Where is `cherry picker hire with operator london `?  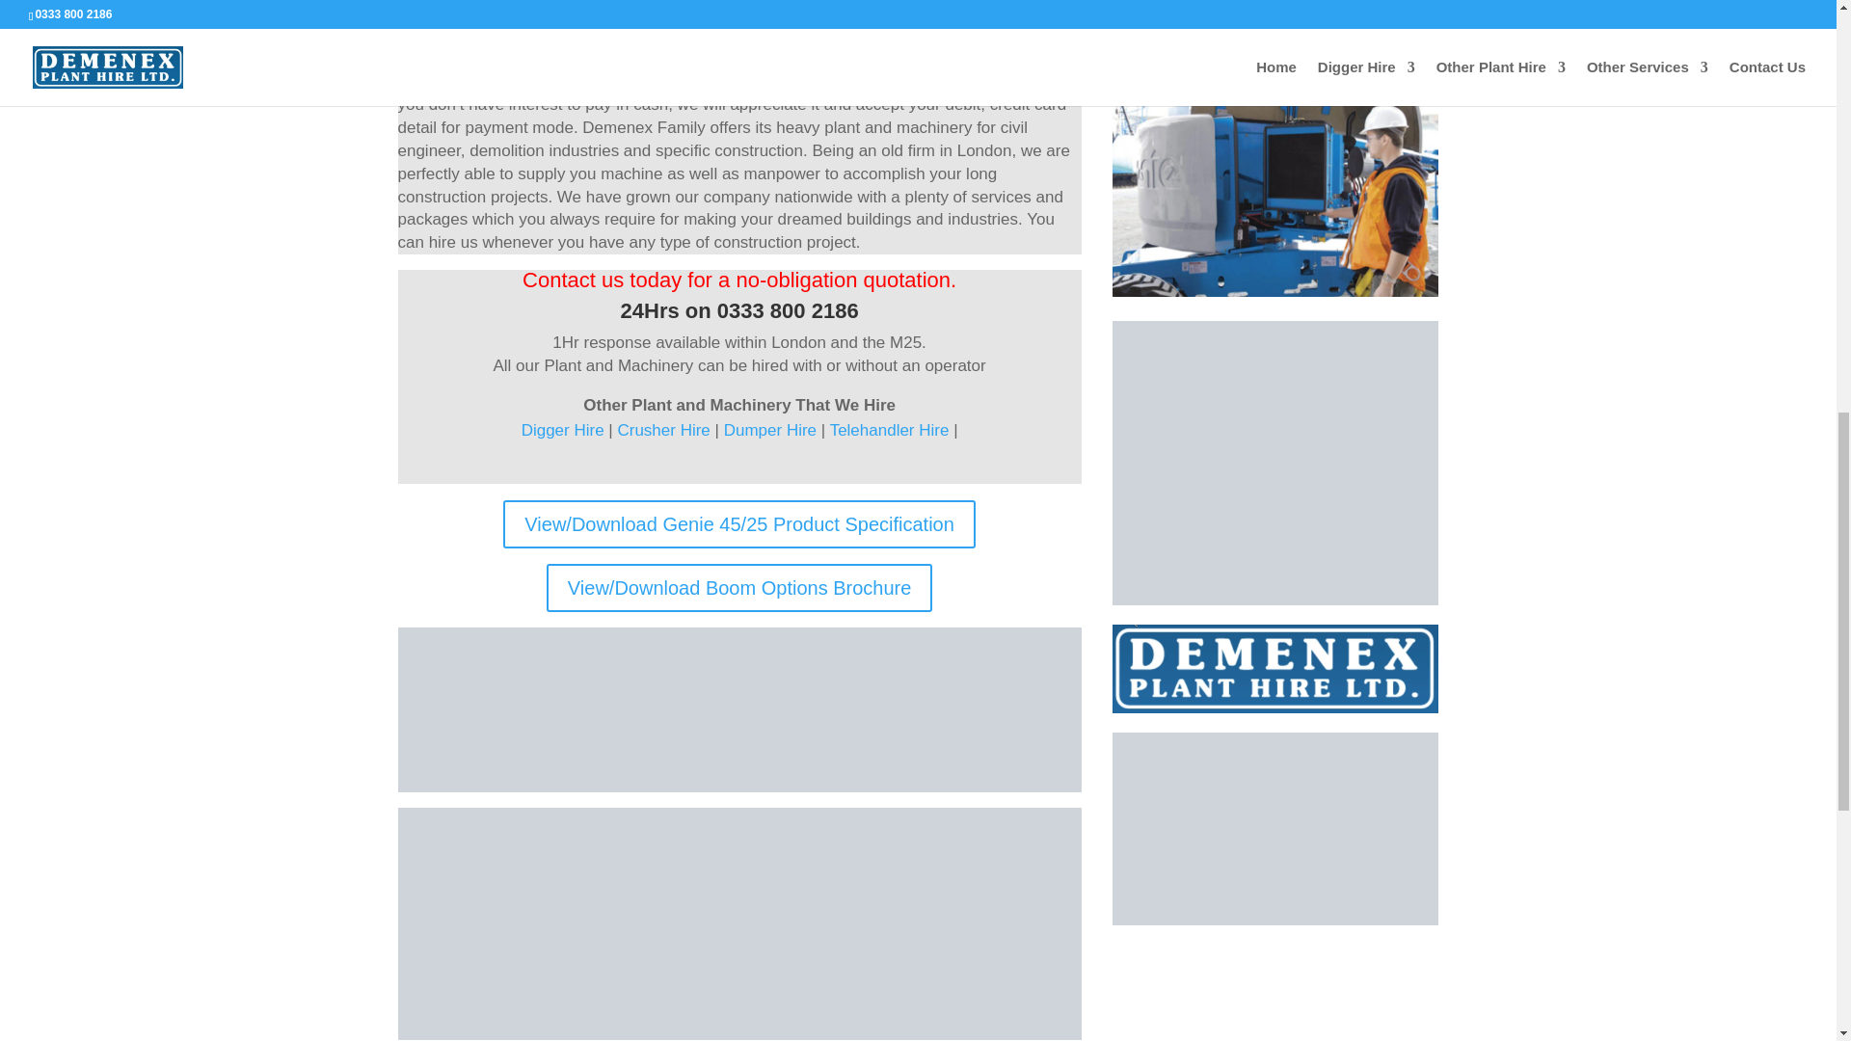 cherry picker hire with operator london  is located at coordinates (1274, 197).